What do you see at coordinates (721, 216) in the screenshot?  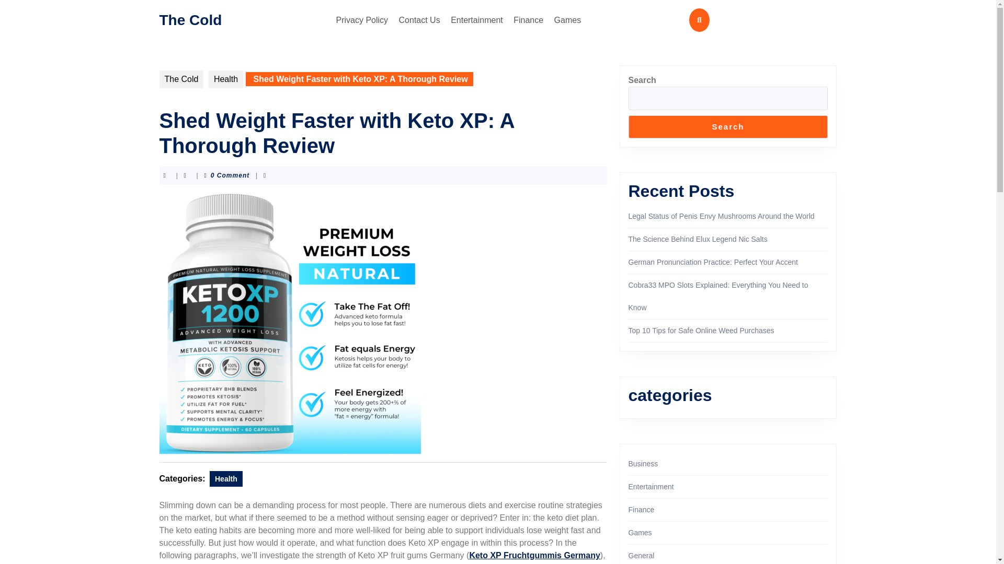 I see `Legal Status of Penis Envy Mushrooms Around the World` at bounding box center [721, 216].